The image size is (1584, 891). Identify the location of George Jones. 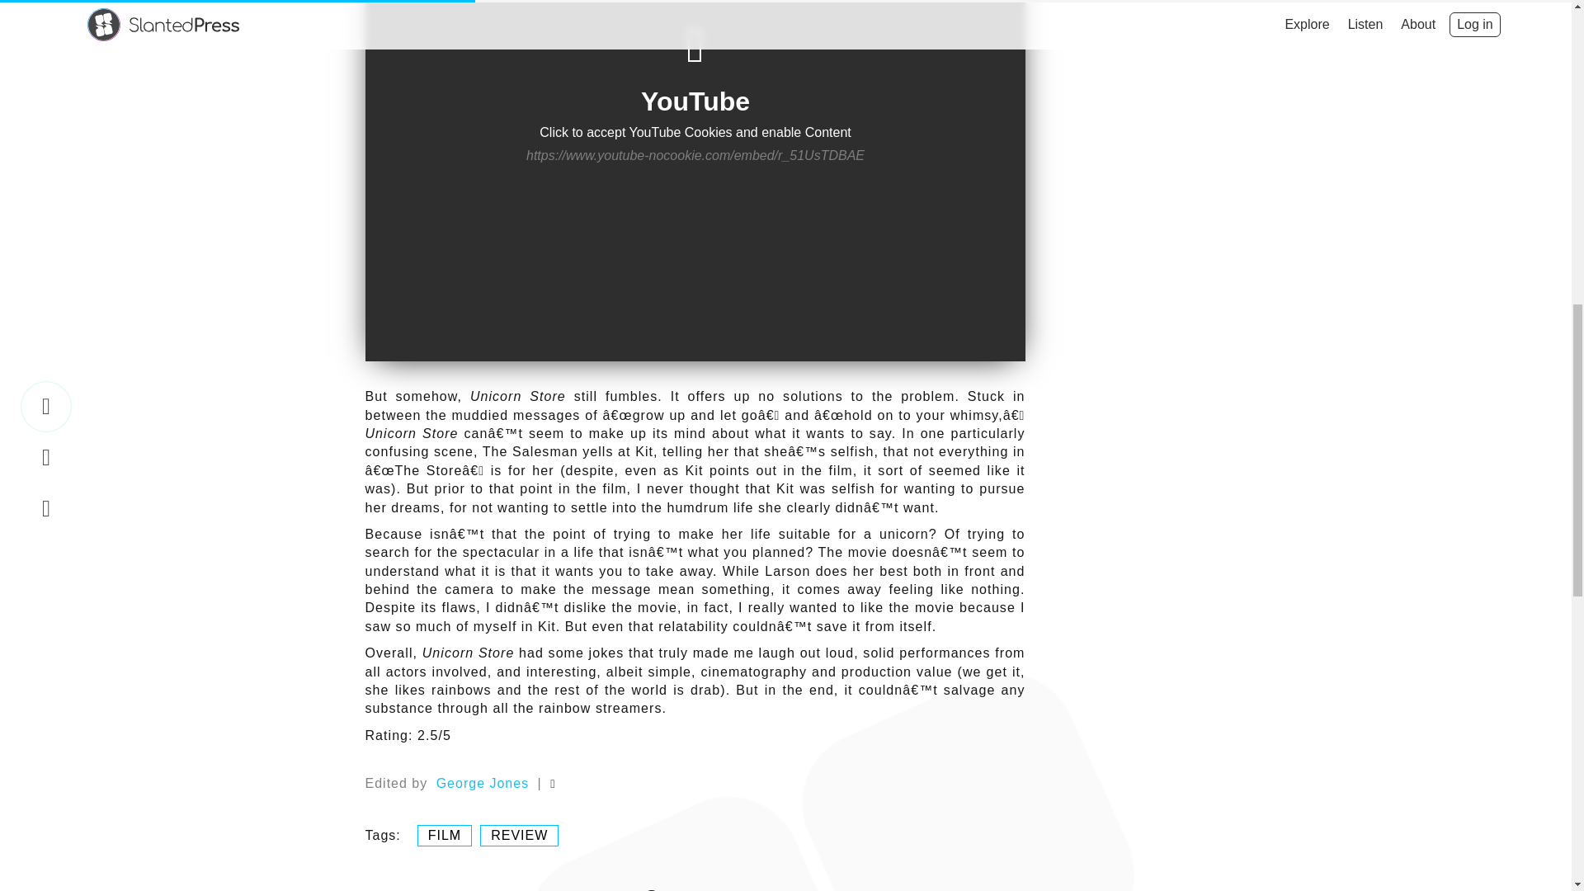
(483, 783).